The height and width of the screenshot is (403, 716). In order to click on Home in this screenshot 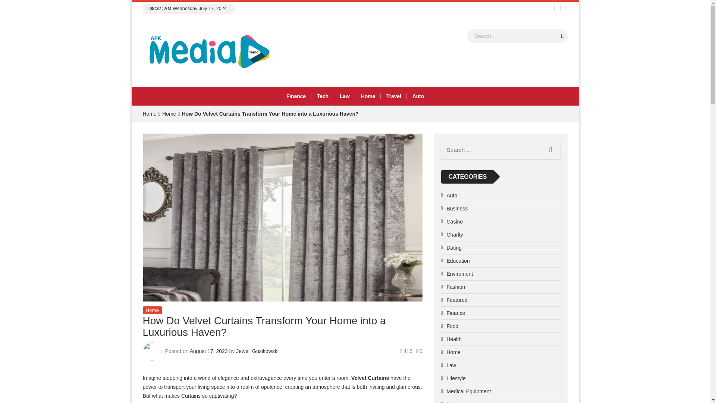, I will do `click(169, 114)`.